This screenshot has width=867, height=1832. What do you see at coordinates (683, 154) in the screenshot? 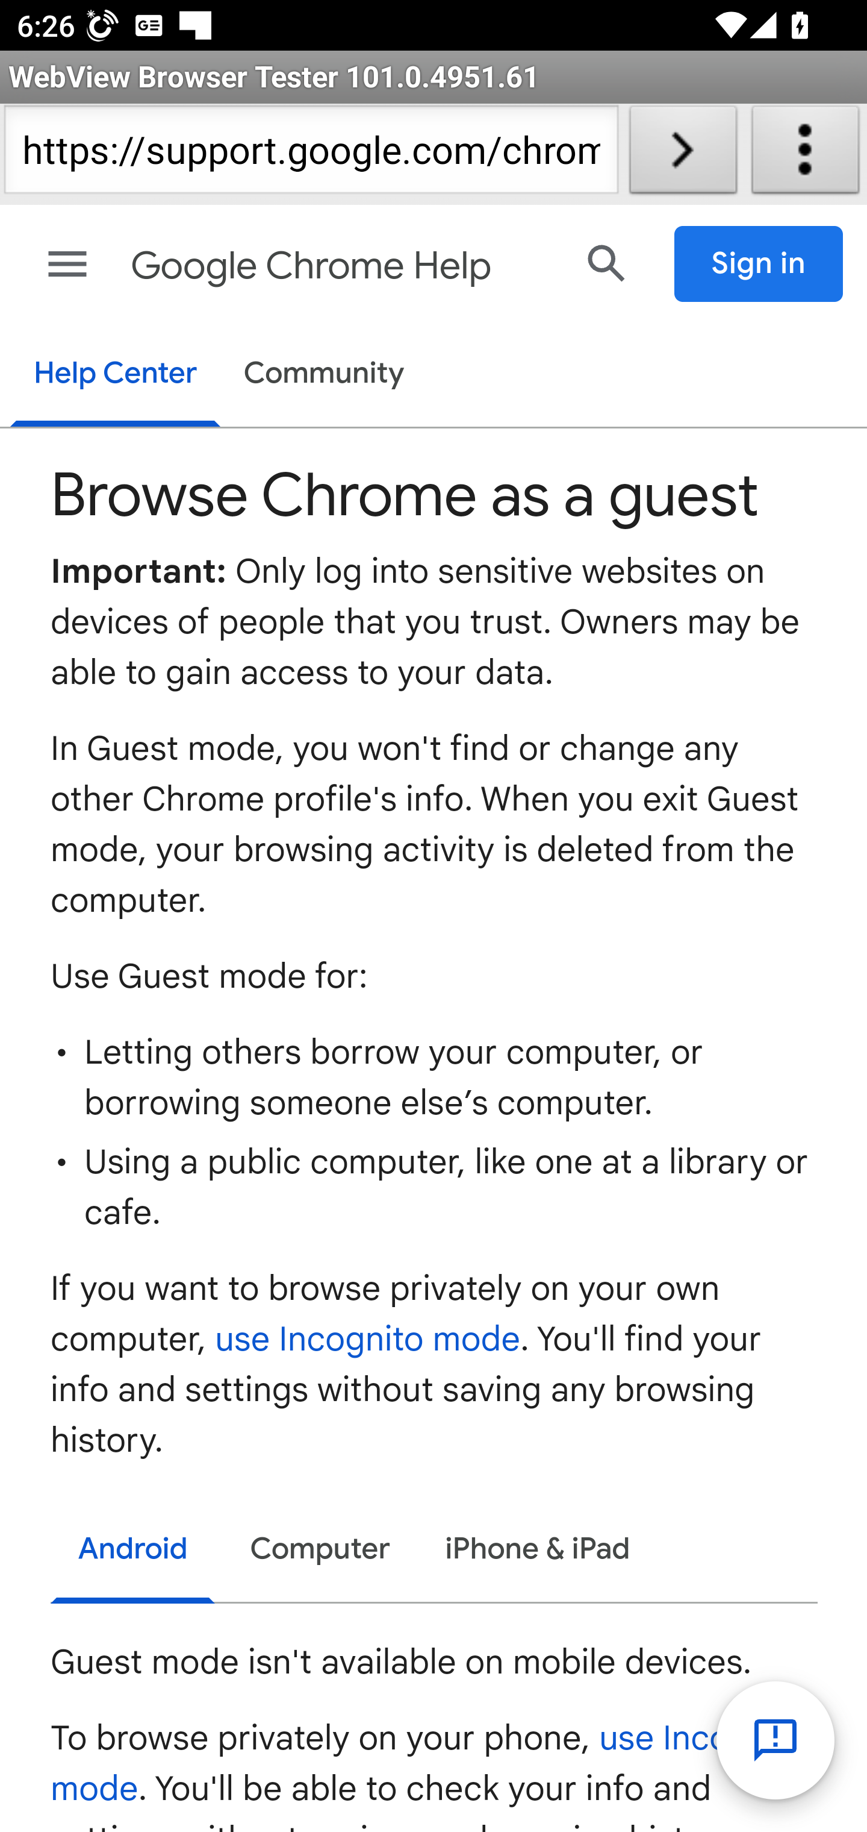
I see `Load URL` at bounding box center [683, 154].